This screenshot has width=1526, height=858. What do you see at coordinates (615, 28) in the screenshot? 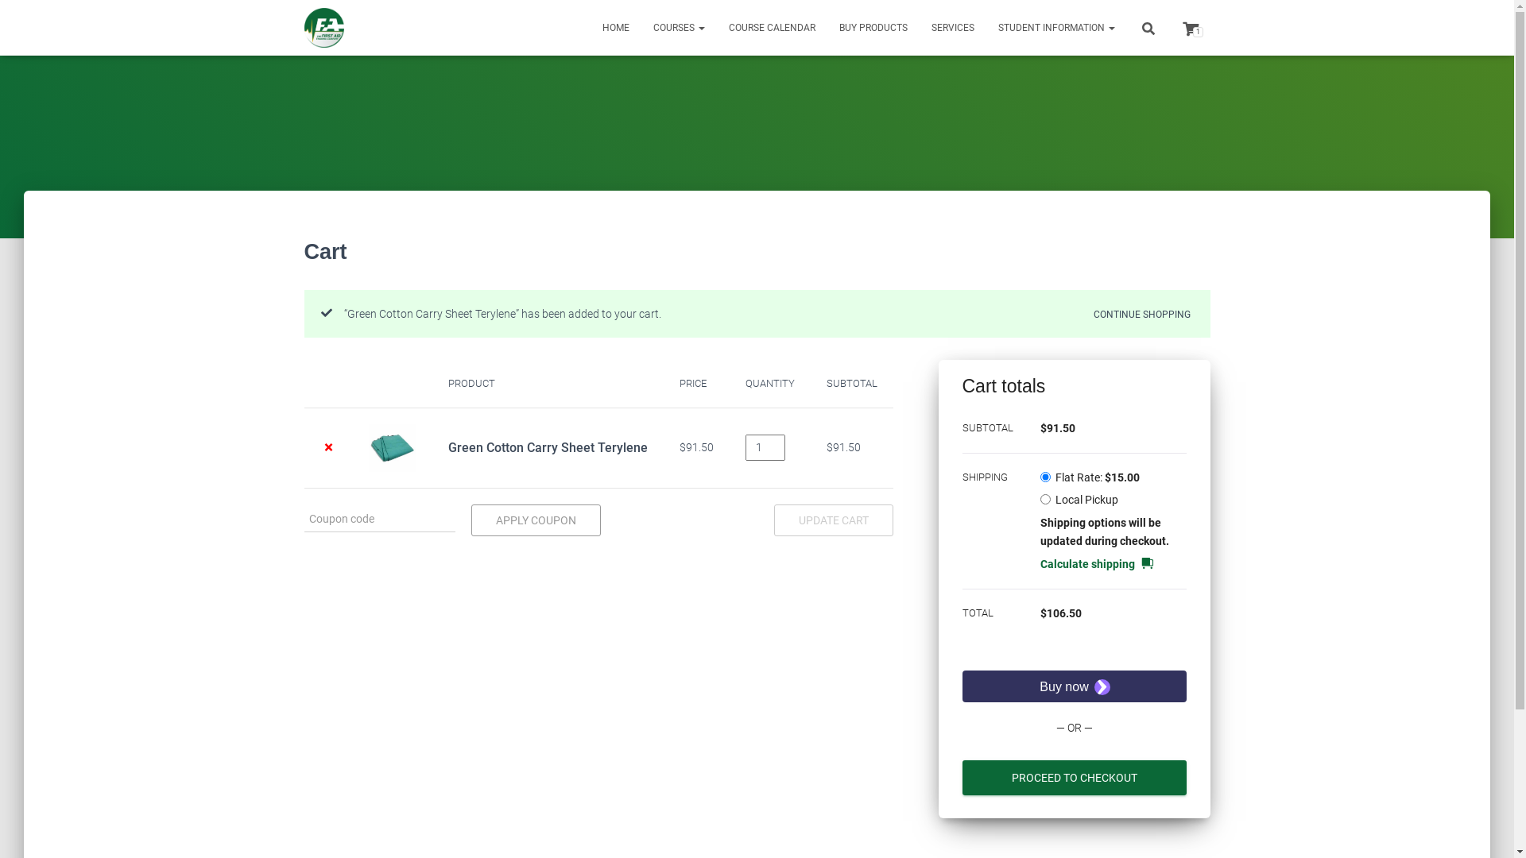
I see `HOME` at bounding box center [615, 28].